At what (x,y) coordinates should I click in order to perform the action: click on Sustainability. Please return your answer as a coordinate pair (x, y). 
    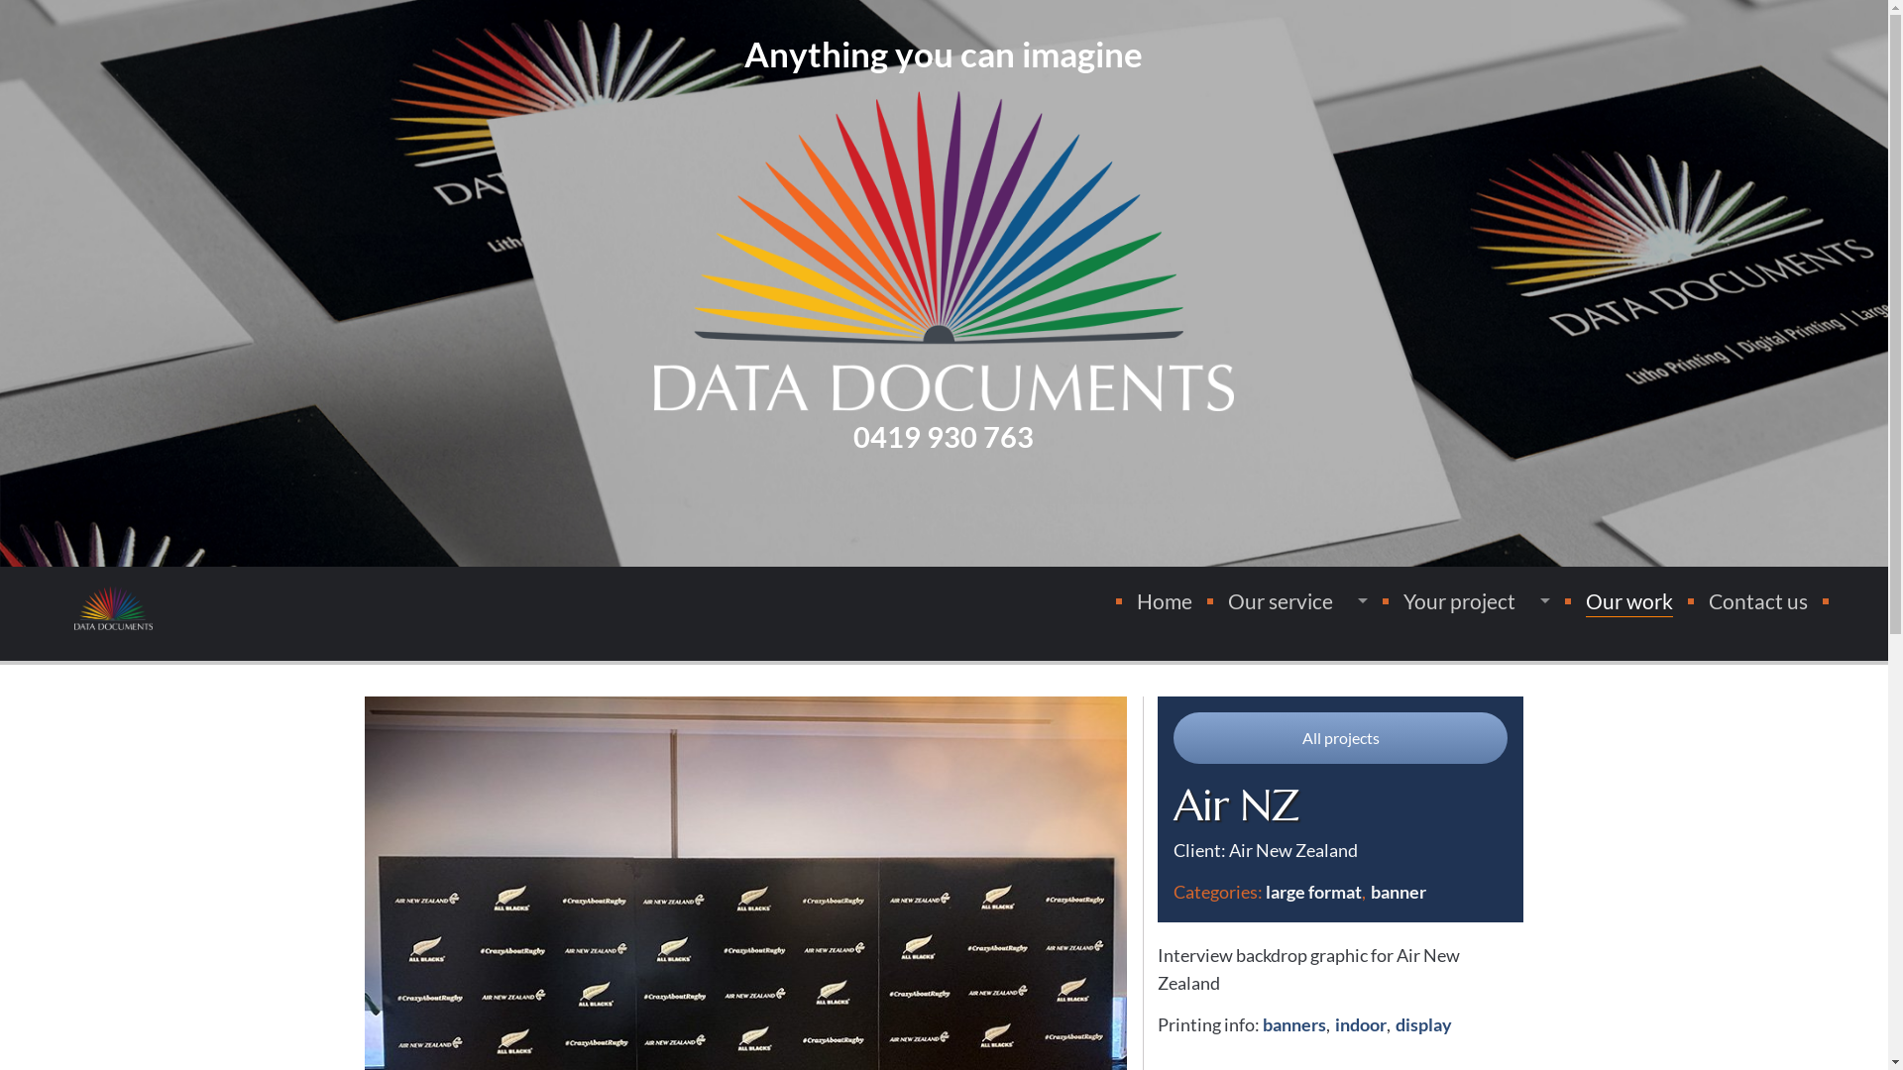
    Looking at the image, I should click on (1290, 771).